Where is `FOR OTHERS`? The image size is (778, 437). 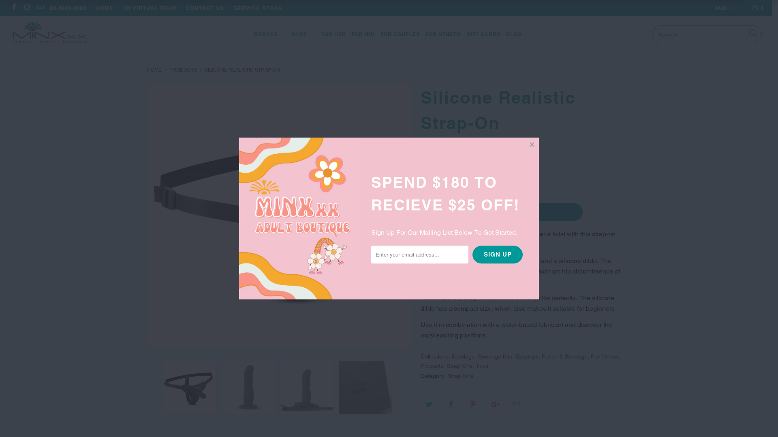 FOR OTHERS is located at coordinates (443, 35).